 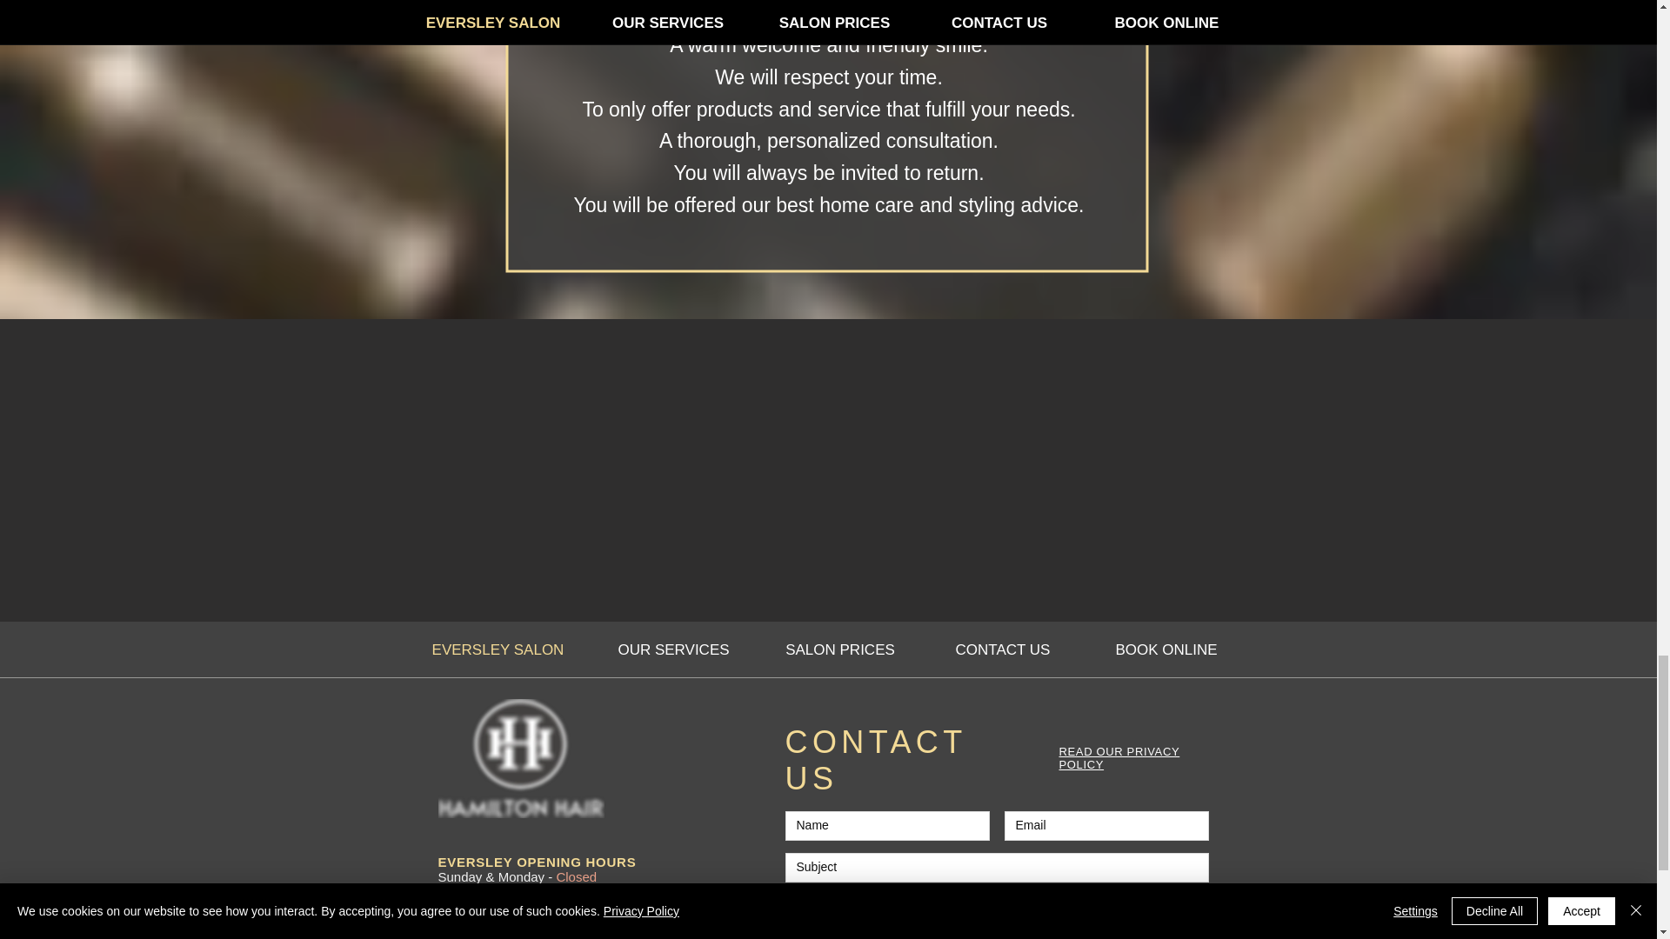 What do you see at coordinates (1002, 650) in the screenshot?
I see `CONTACT US` at bounding box center [1002, 650].